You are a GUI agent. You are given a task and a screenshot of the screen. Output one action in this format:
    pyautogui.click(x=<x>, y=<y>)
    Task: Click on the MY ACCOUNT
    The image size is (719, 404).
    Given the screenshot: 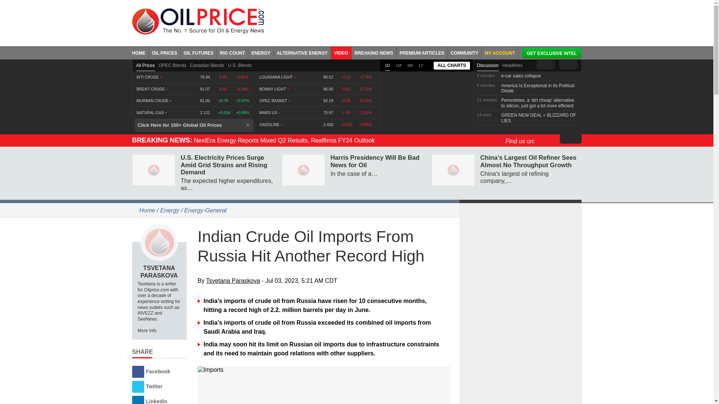 What is the action you would take?
    pyautogui.click(x=500, y=52)
    